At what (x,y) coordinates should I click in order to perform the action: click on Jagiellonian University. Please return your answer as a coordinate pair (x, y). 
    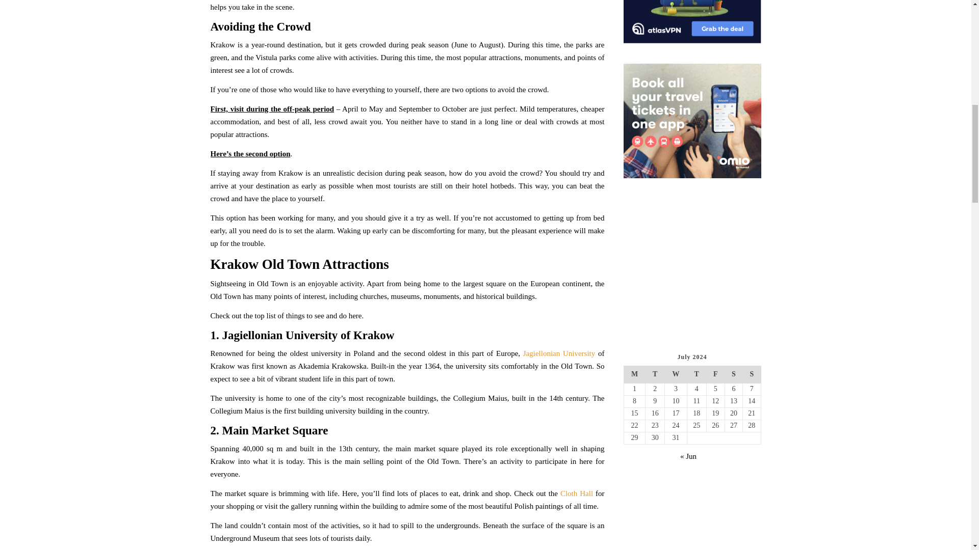
    Looking at the image, I should click on (559, 353).